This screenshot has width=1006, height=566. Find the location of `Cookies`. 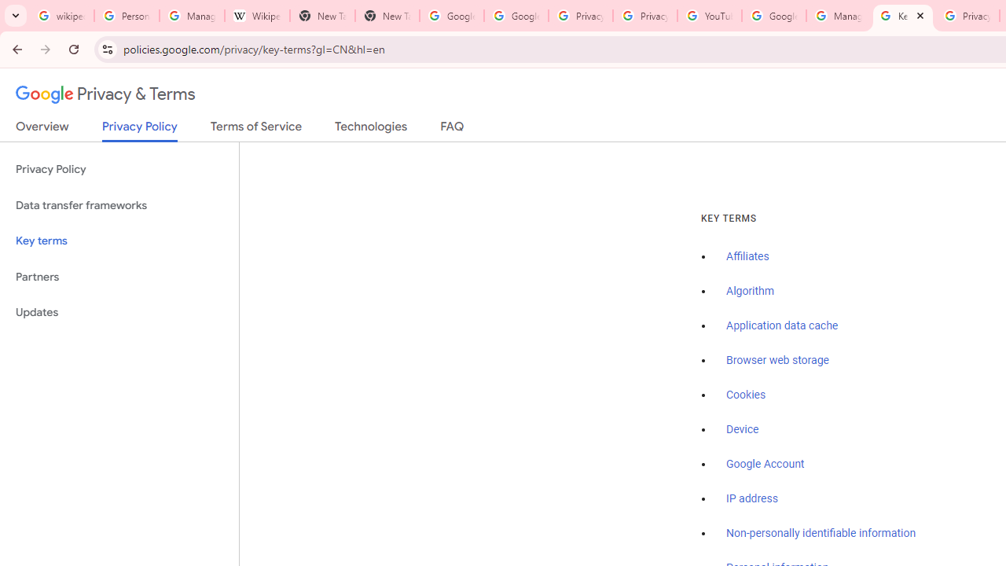

Cookies is located at coordinates (747, 395).